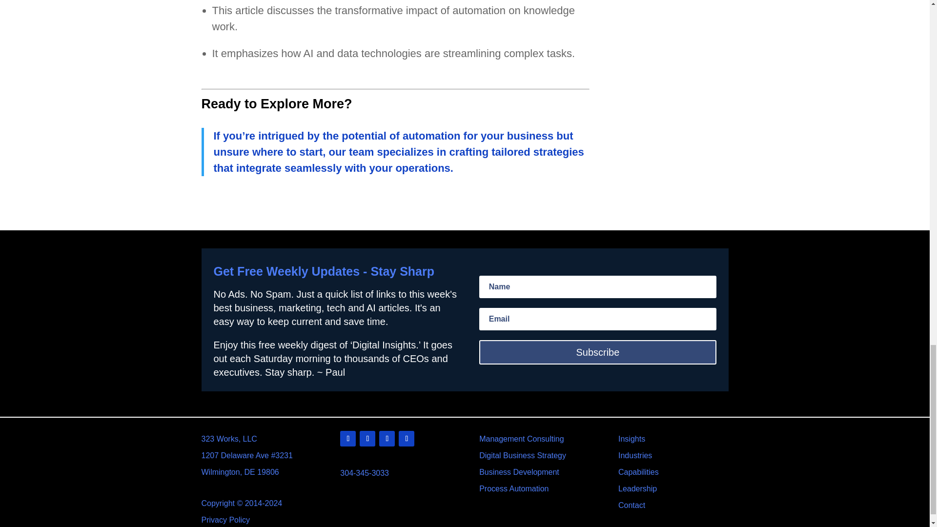 This screenshot has width=937, height=527. Describe the element at coordinates (637, 488) in the screenshot. I see `Leadership` at that location.